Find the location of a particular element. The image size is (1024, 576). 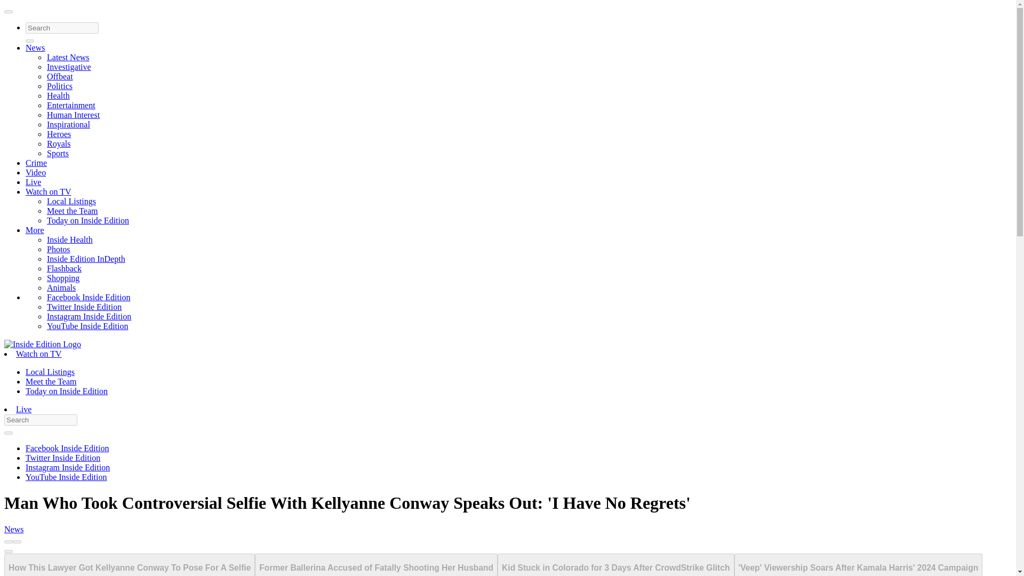

Twitter Inside Edition is located at coordinates (84, 307).